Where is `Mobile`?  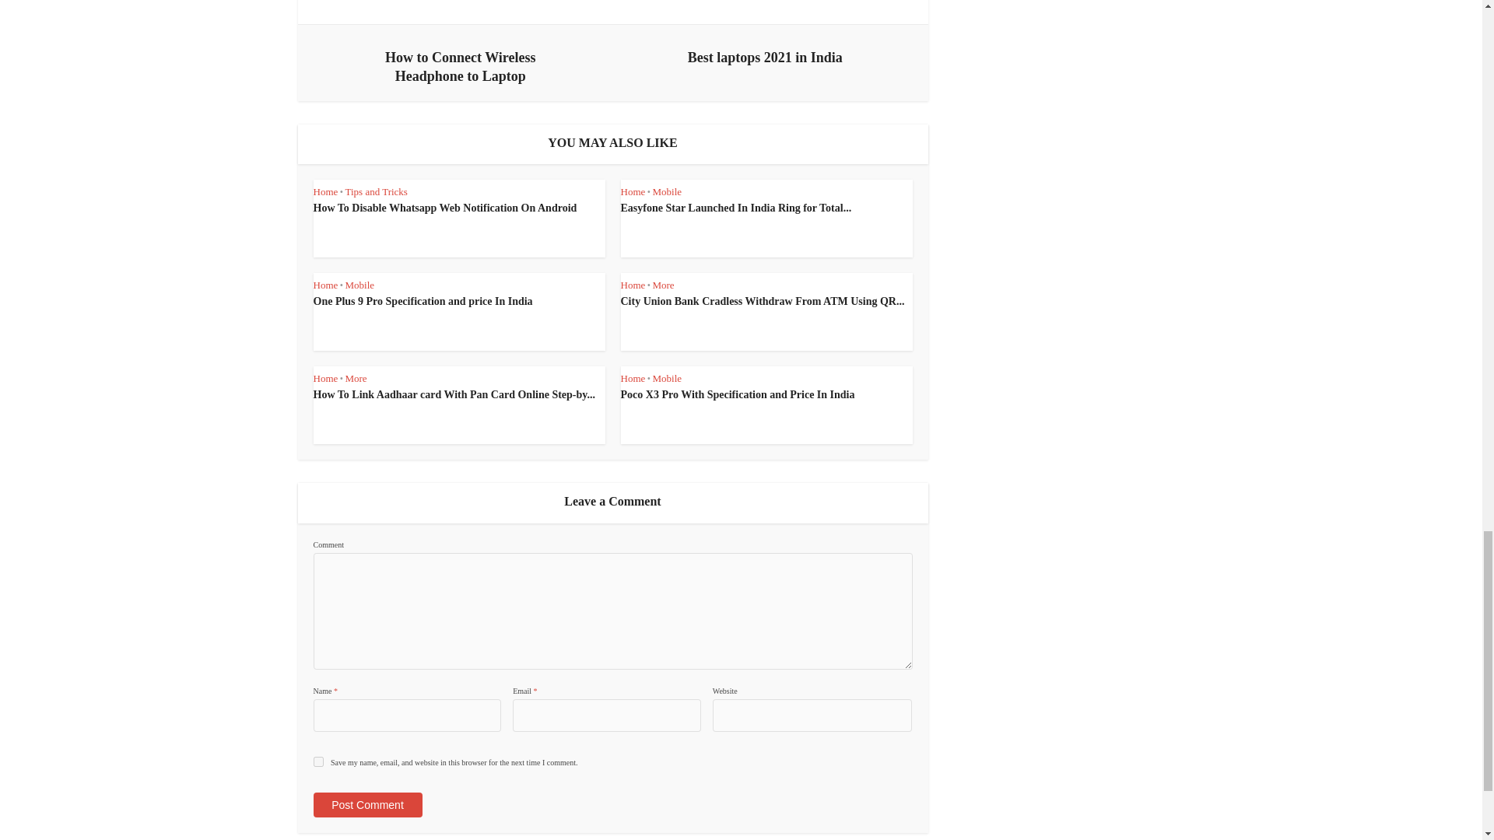 Mobile is located at coordinates (666, 191).